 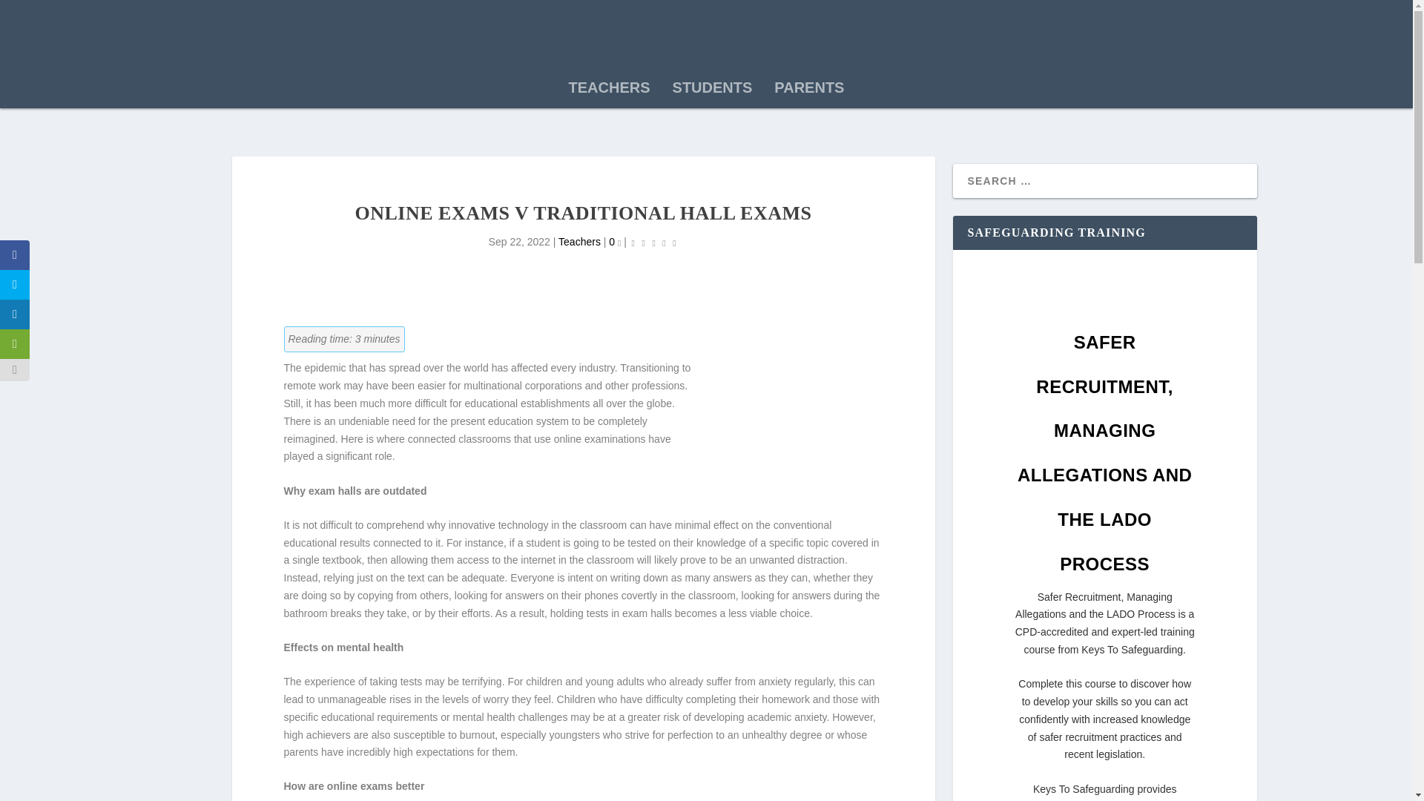 What do you see at coordinates (654, 243) in the screenshot?
I see `Rating: 0.00` at bounding box center [654, 243].